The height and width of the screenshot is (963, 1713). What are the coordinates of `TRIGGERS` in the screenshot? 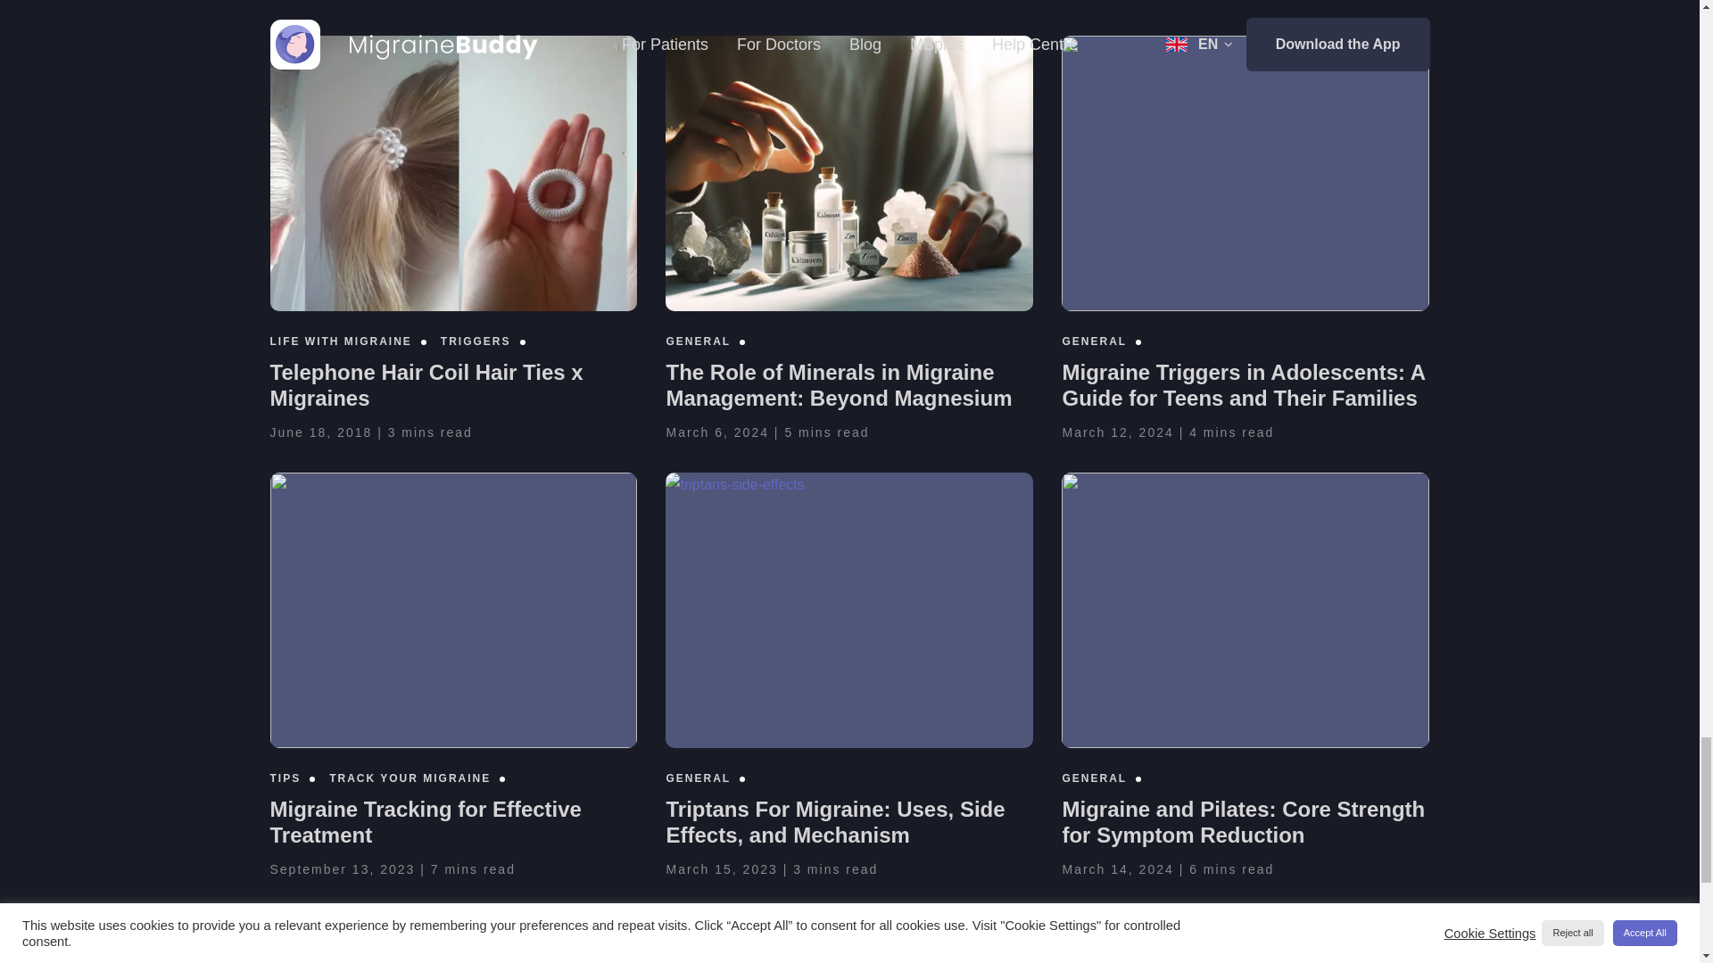 It's located at (475, 341).